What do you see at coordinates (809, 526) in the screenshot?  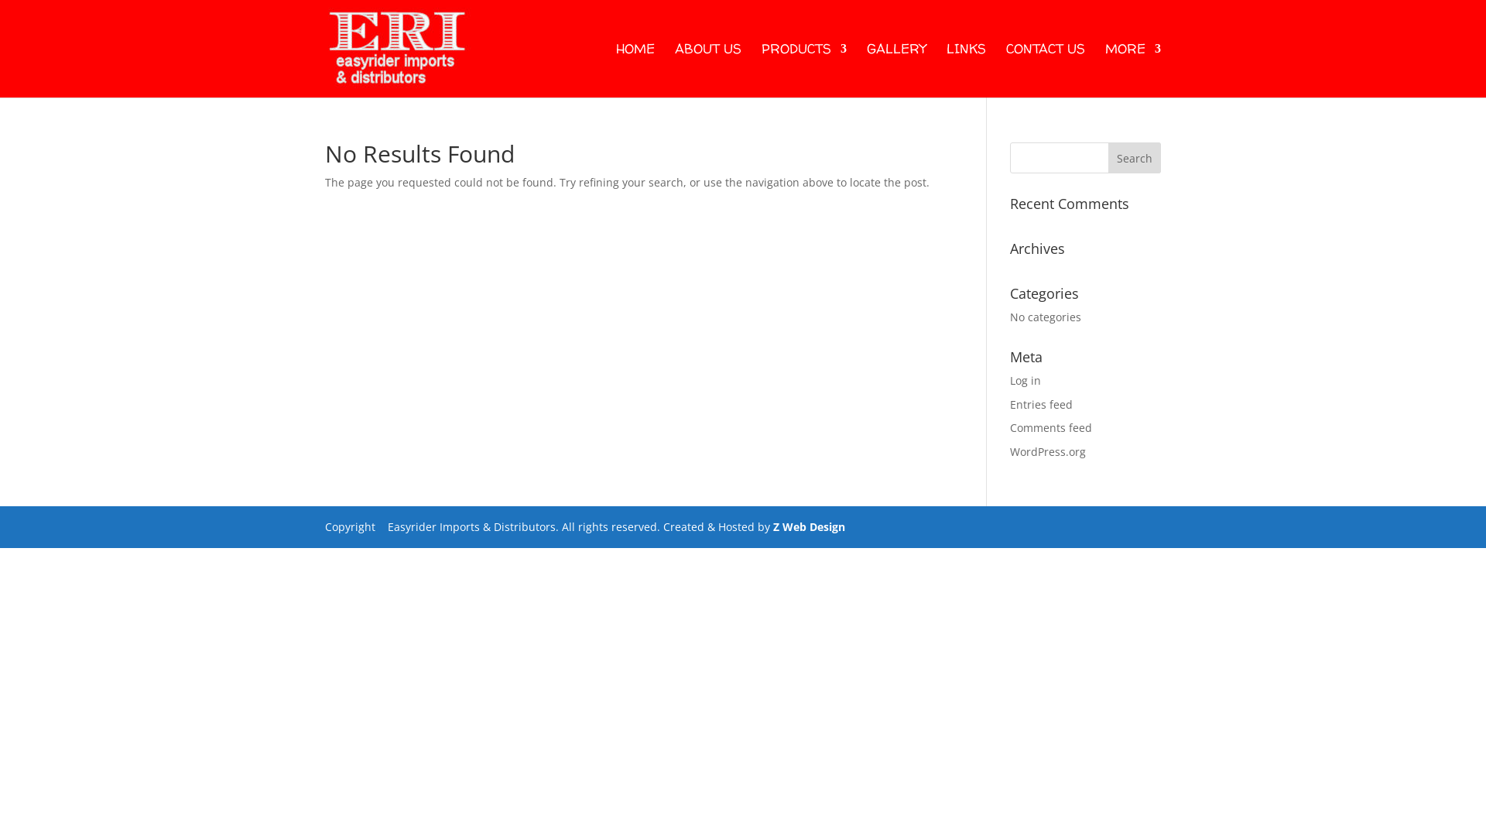 I see `Z Web Design` at bounding box center [809, 526].